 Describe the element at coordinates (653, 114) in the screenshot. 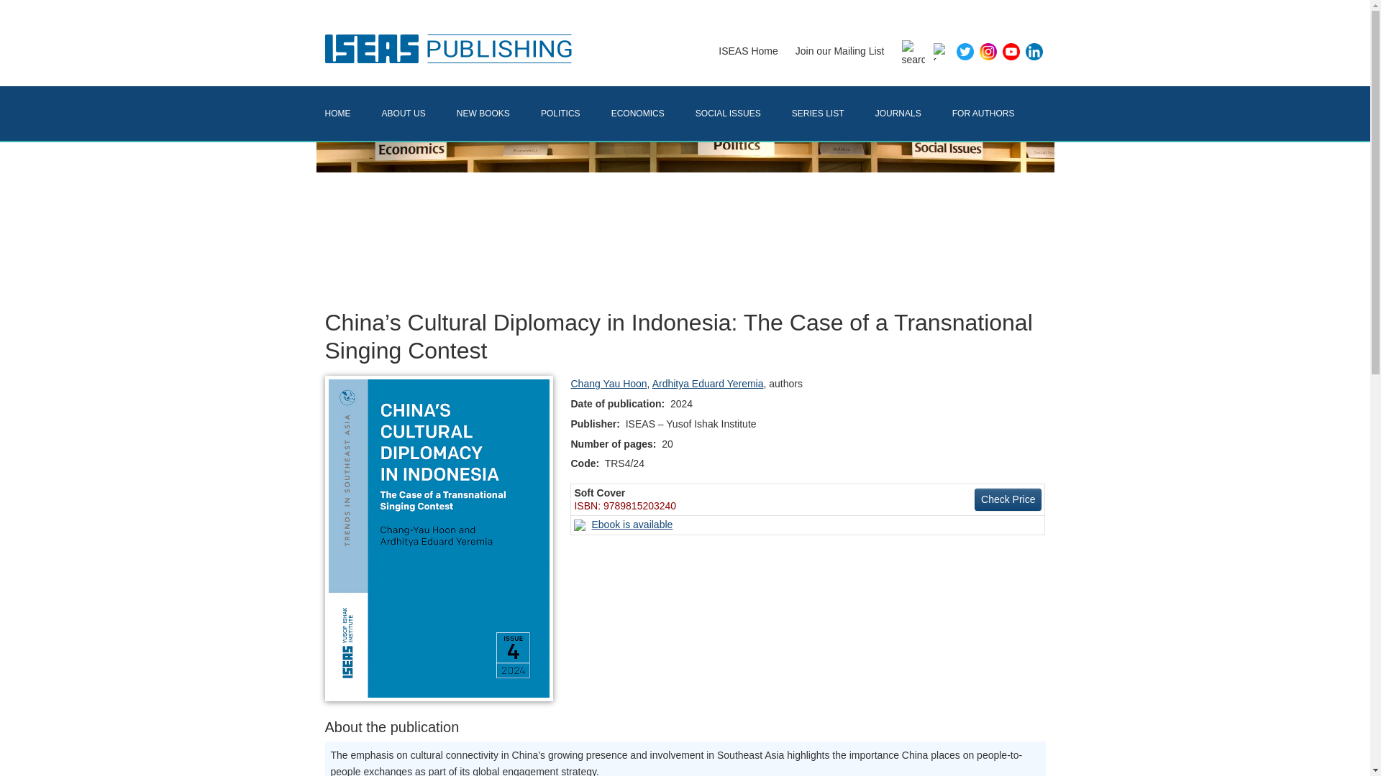

I see `ECONOMICS` at that location.